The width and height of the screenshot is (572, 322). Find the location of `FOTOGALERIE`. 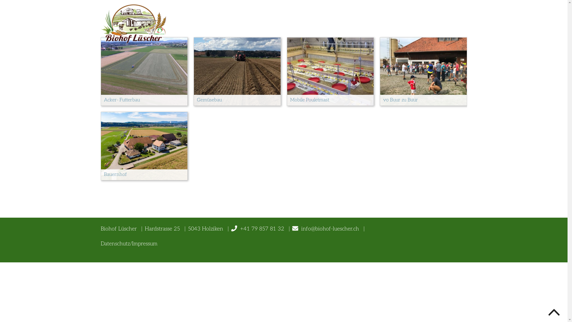

FOTOGALERIE is located at coordinates (399, 17).